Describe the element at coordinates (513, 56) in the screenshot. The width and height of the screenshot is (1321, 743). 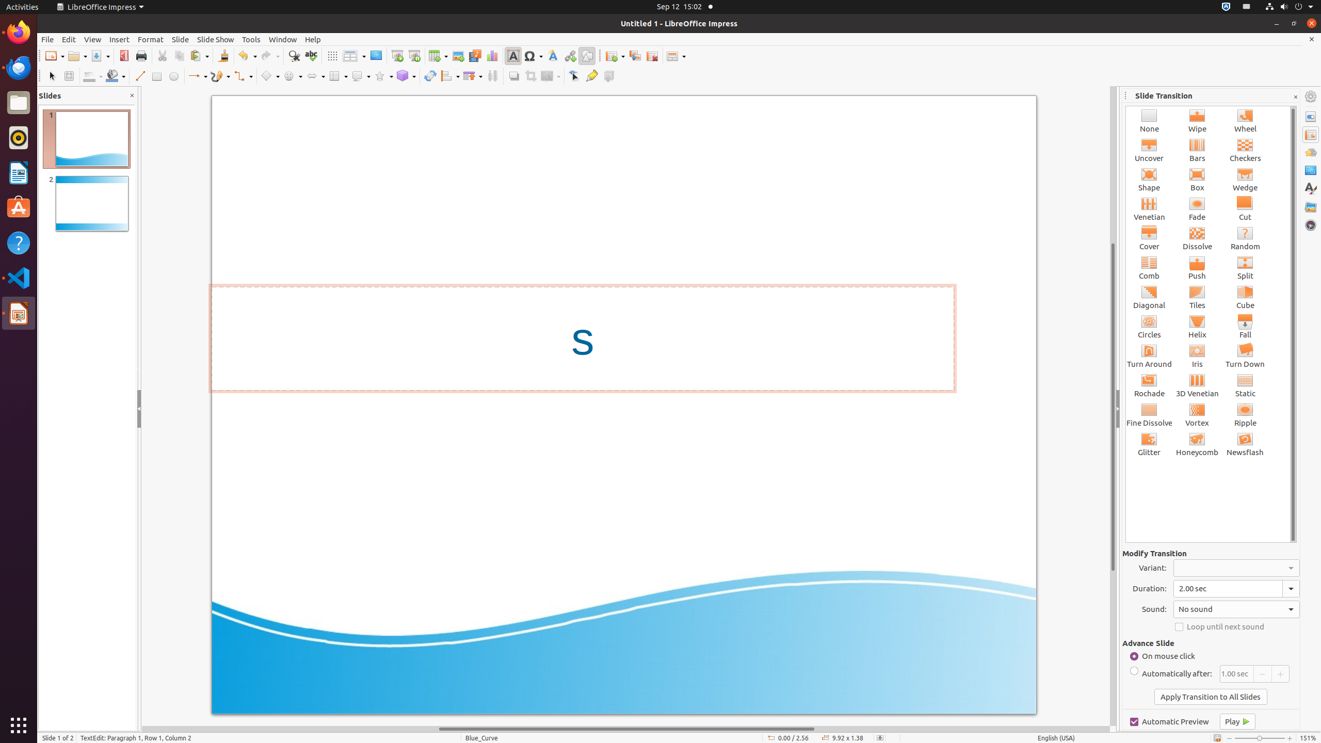
I see `Text Box` at that location.